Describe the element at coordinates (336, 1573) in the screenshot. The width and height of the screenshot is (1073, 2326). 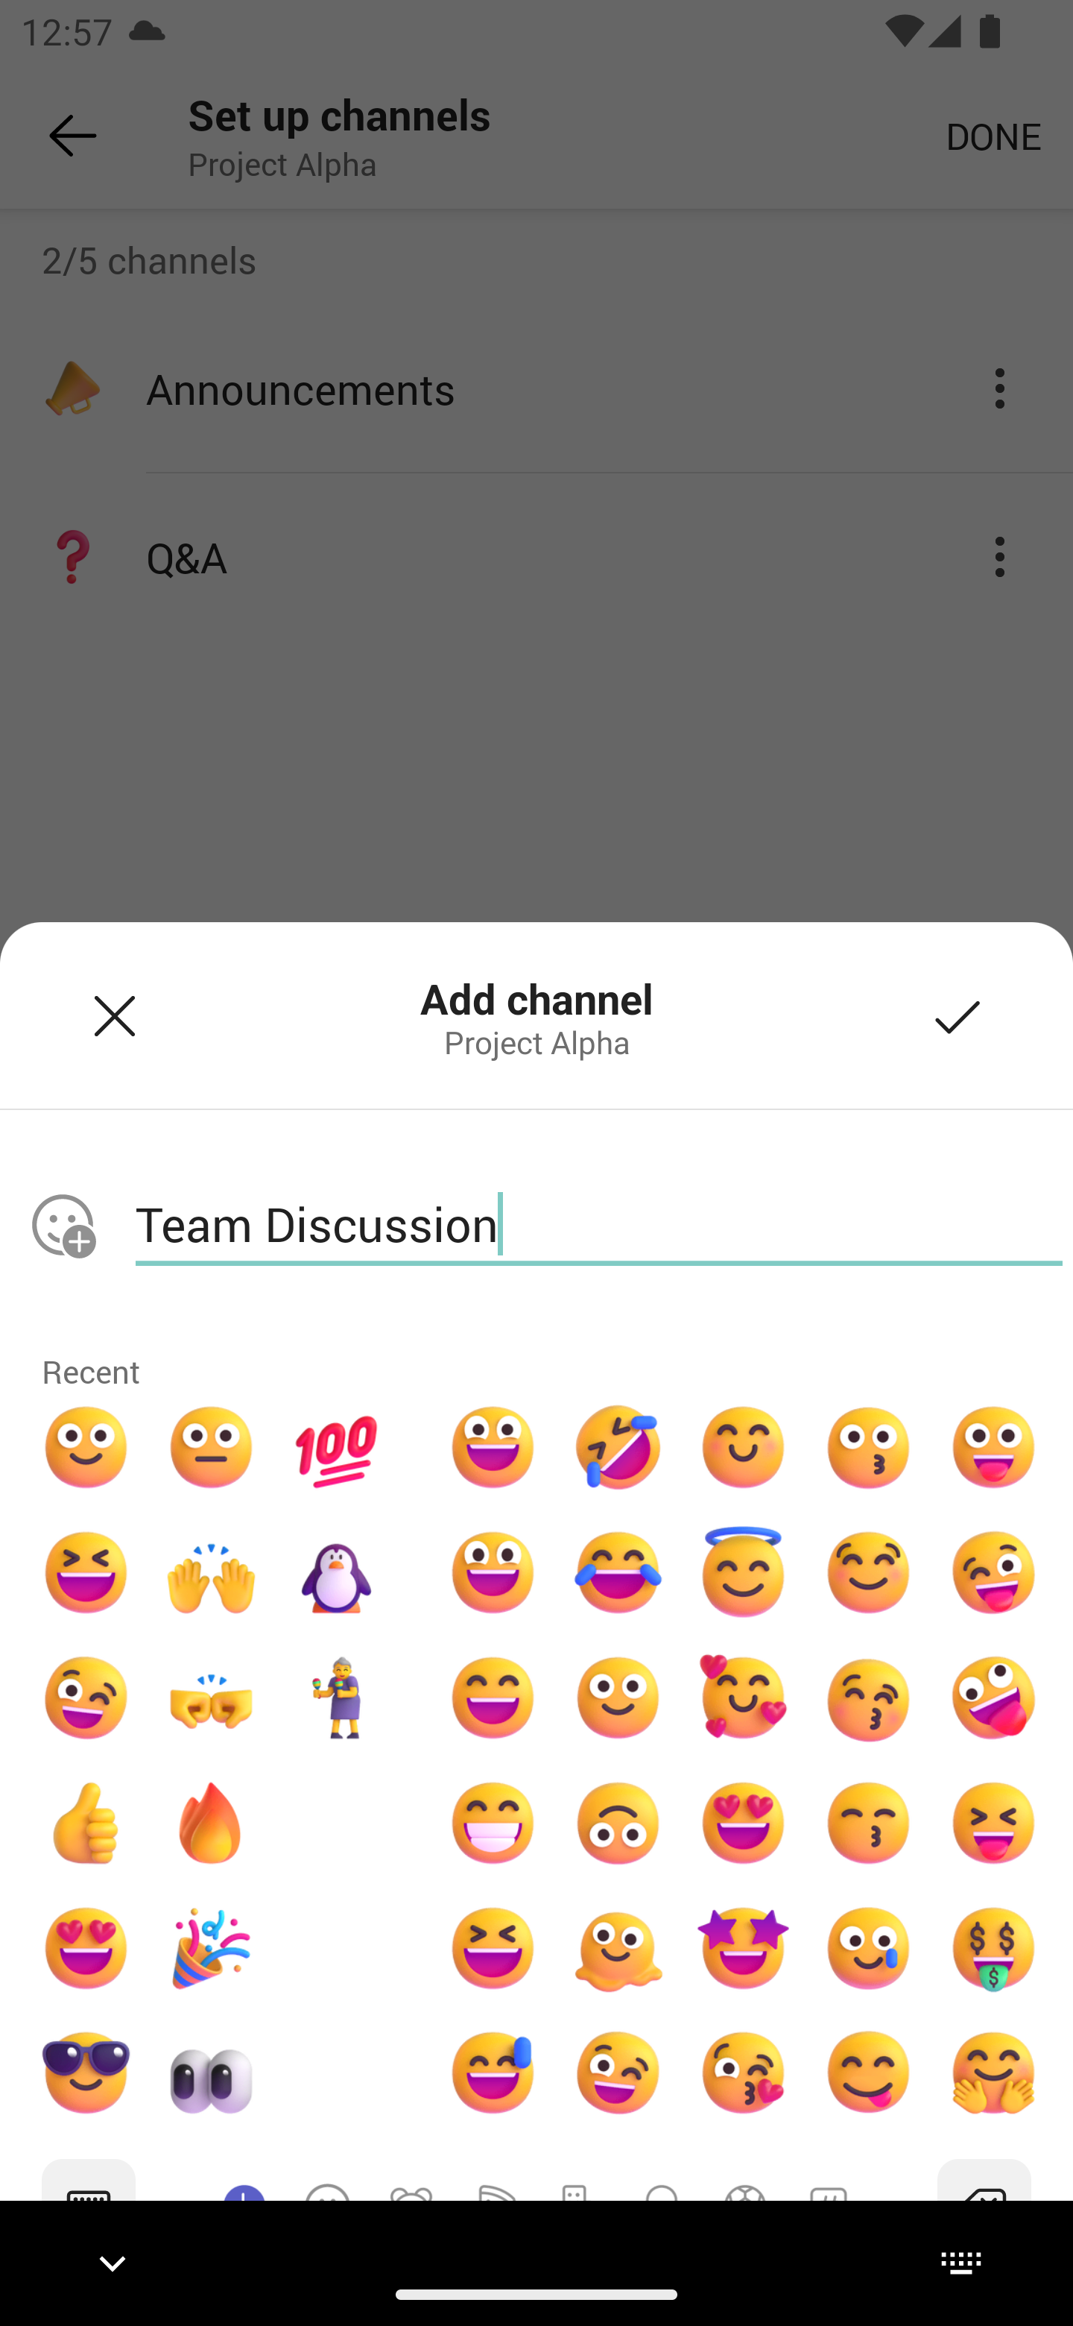
I see `Dancing penguin emoji` at that location.